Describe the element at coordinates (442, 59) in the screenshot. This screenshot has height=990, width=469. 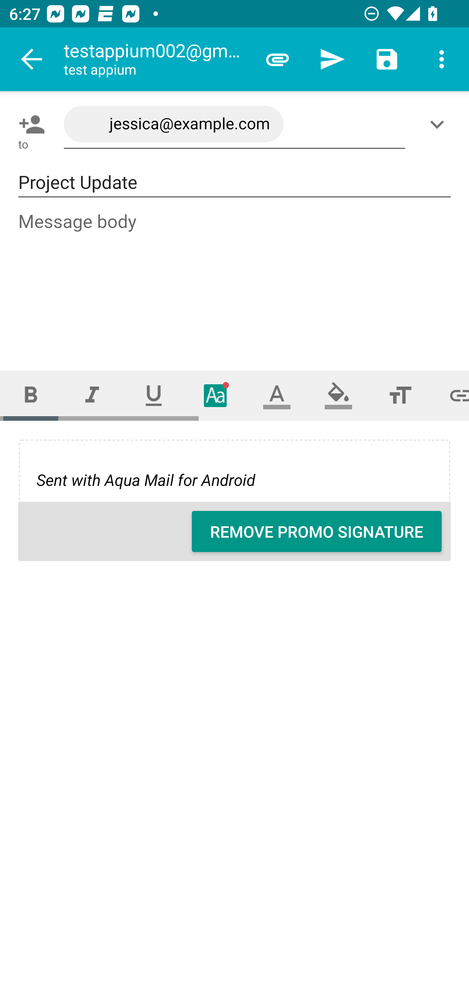
I see `More options` at that location.